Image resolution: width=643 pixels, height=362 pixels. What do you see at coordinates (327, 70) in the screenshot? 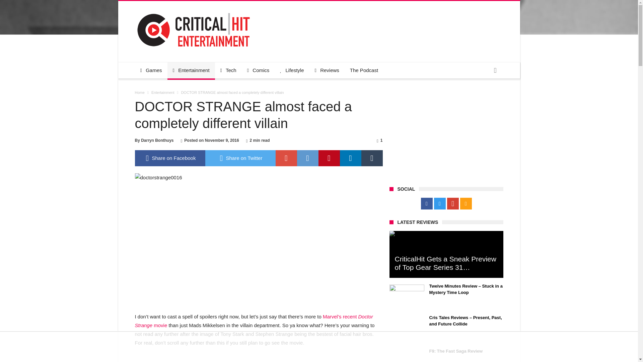
I see `Reviews` at bounding box center [327, 70].